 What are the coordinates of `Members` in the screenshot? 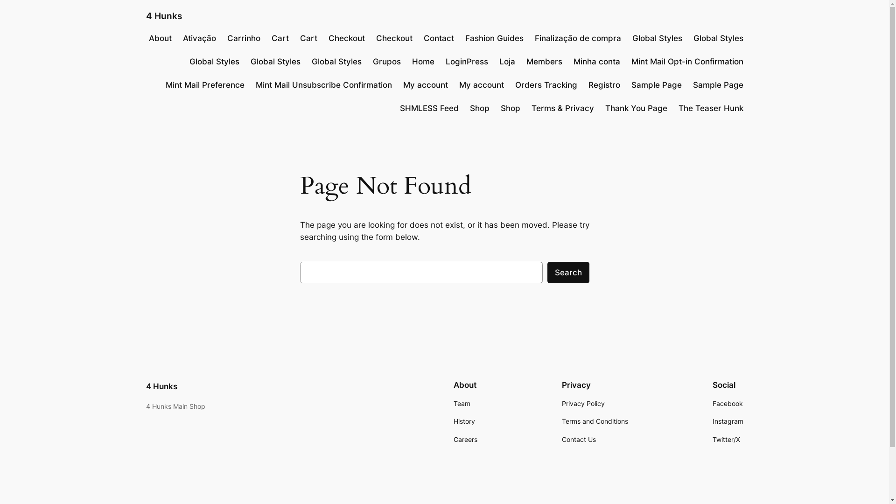 It's located at (544, 62).